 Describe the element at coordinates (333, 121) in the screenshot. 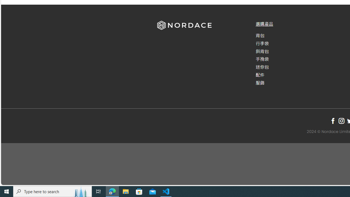

I see `Follow on Facebook` at that location.